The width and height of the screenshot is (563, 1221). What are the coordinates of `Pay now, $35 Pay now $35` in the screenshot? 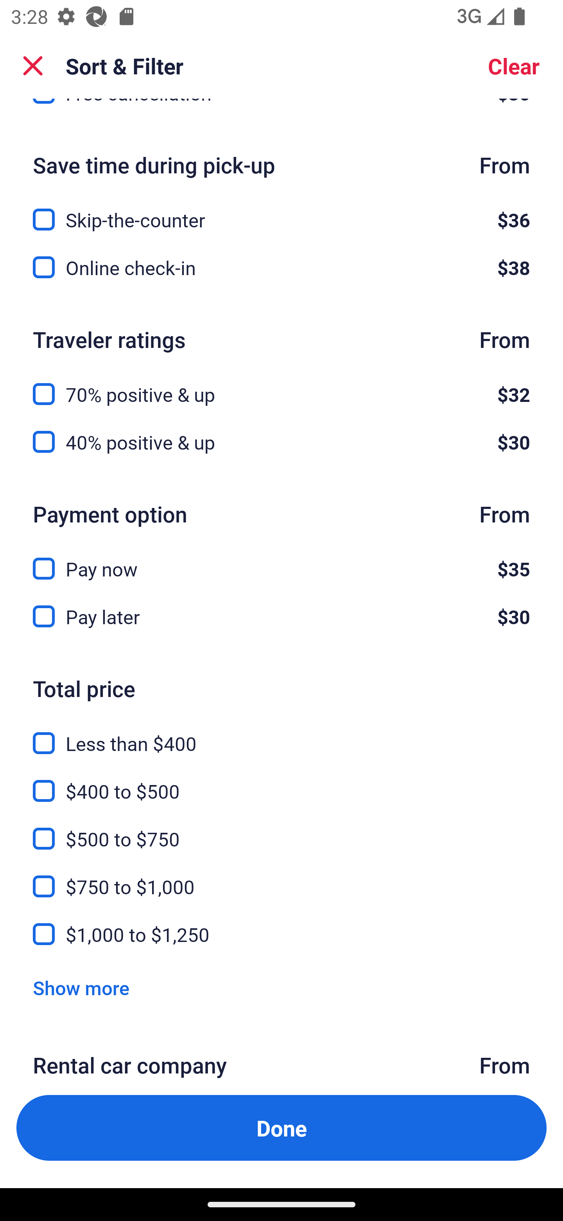 It's located at (281, 560).